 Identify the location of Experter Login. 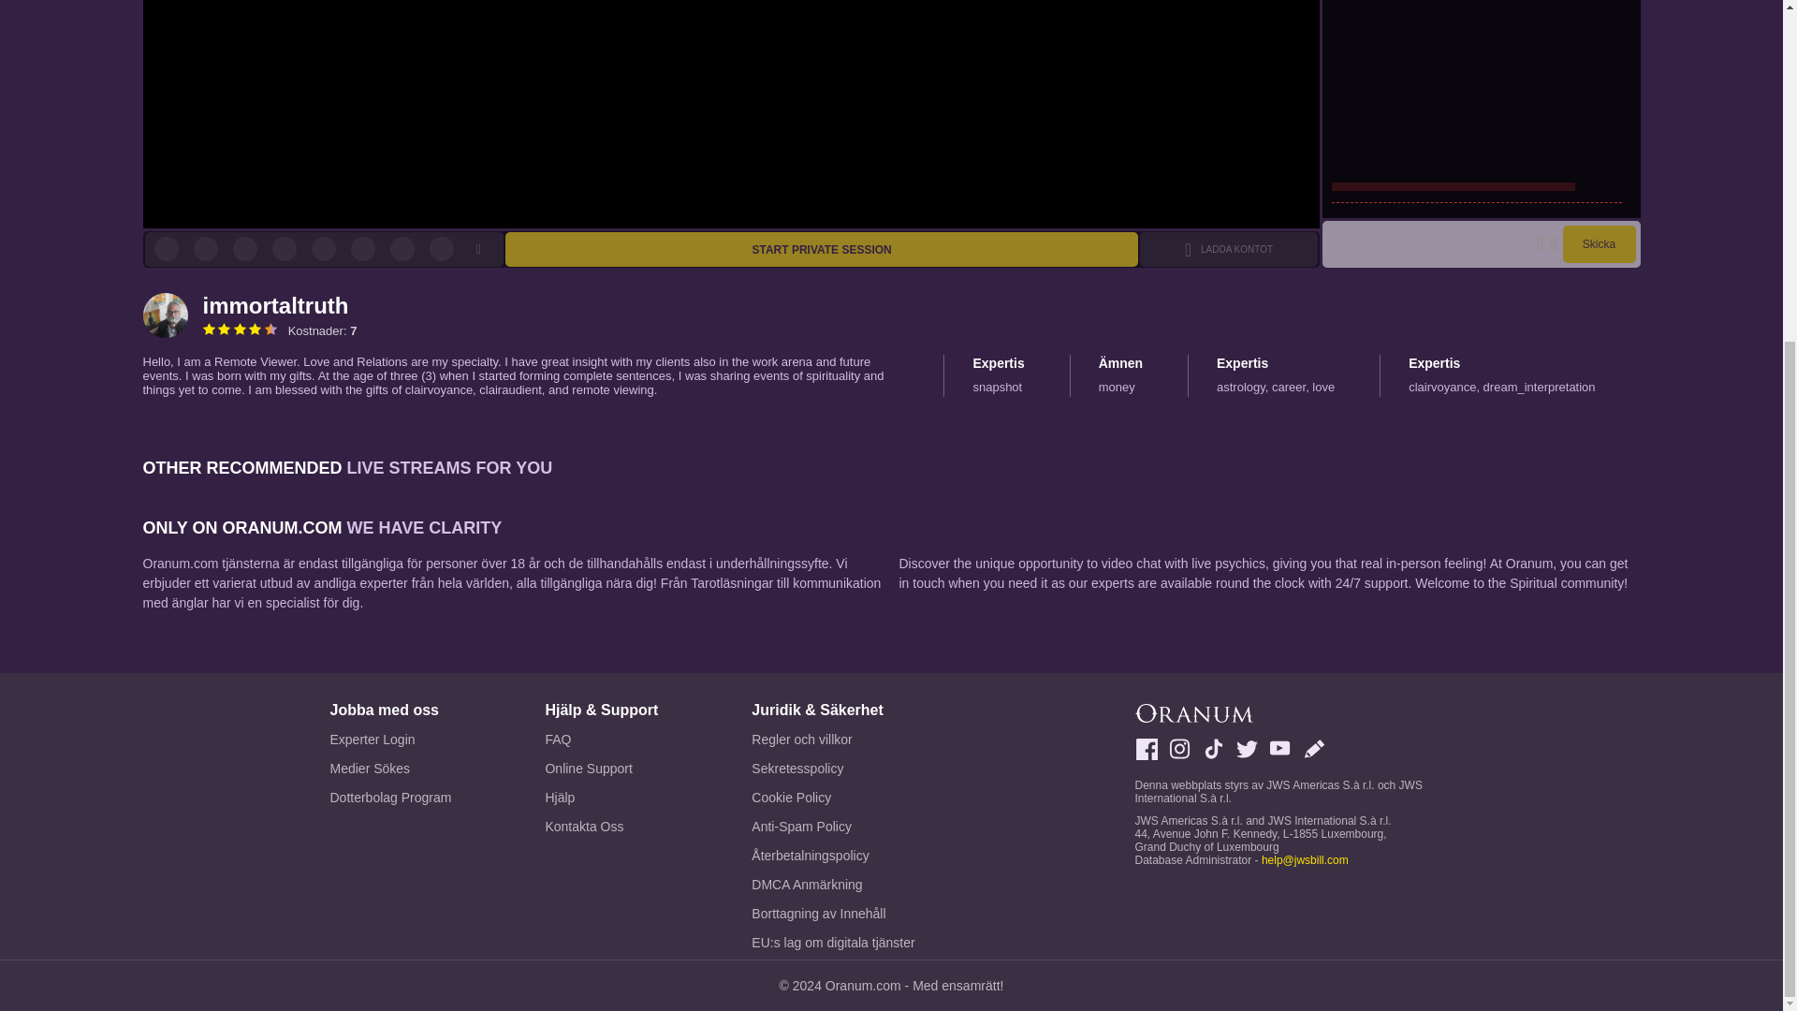
(389, 740).